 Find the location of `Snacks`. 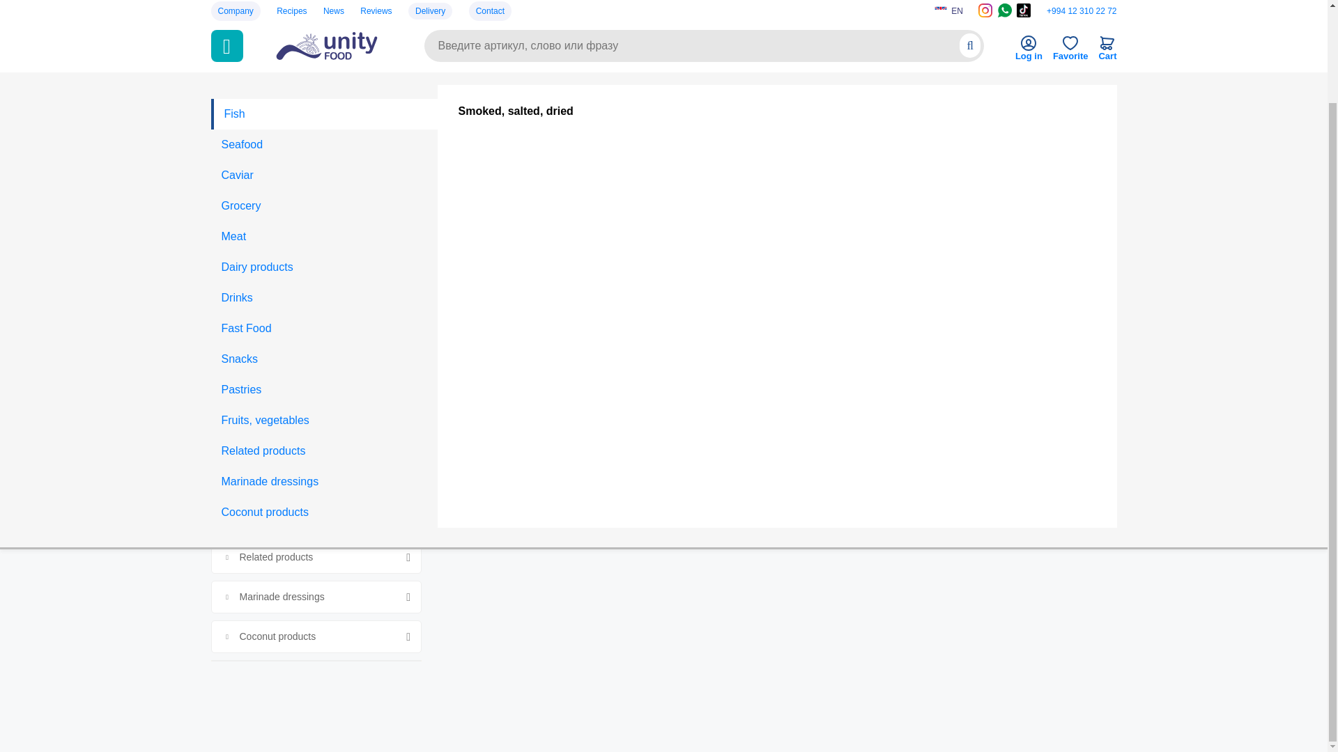

Snacks is located at coordinates (323, 251).